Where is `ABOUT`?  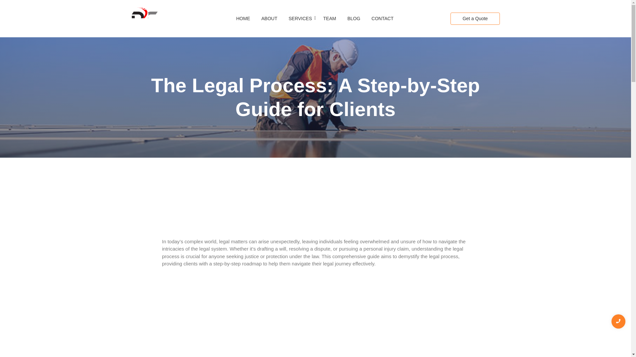 ABOUT is located at coordinates (269, 19).